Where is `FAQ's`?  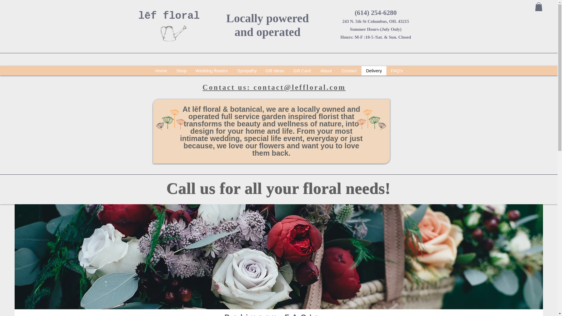 FAQ's is located at coordinates (397, 71).